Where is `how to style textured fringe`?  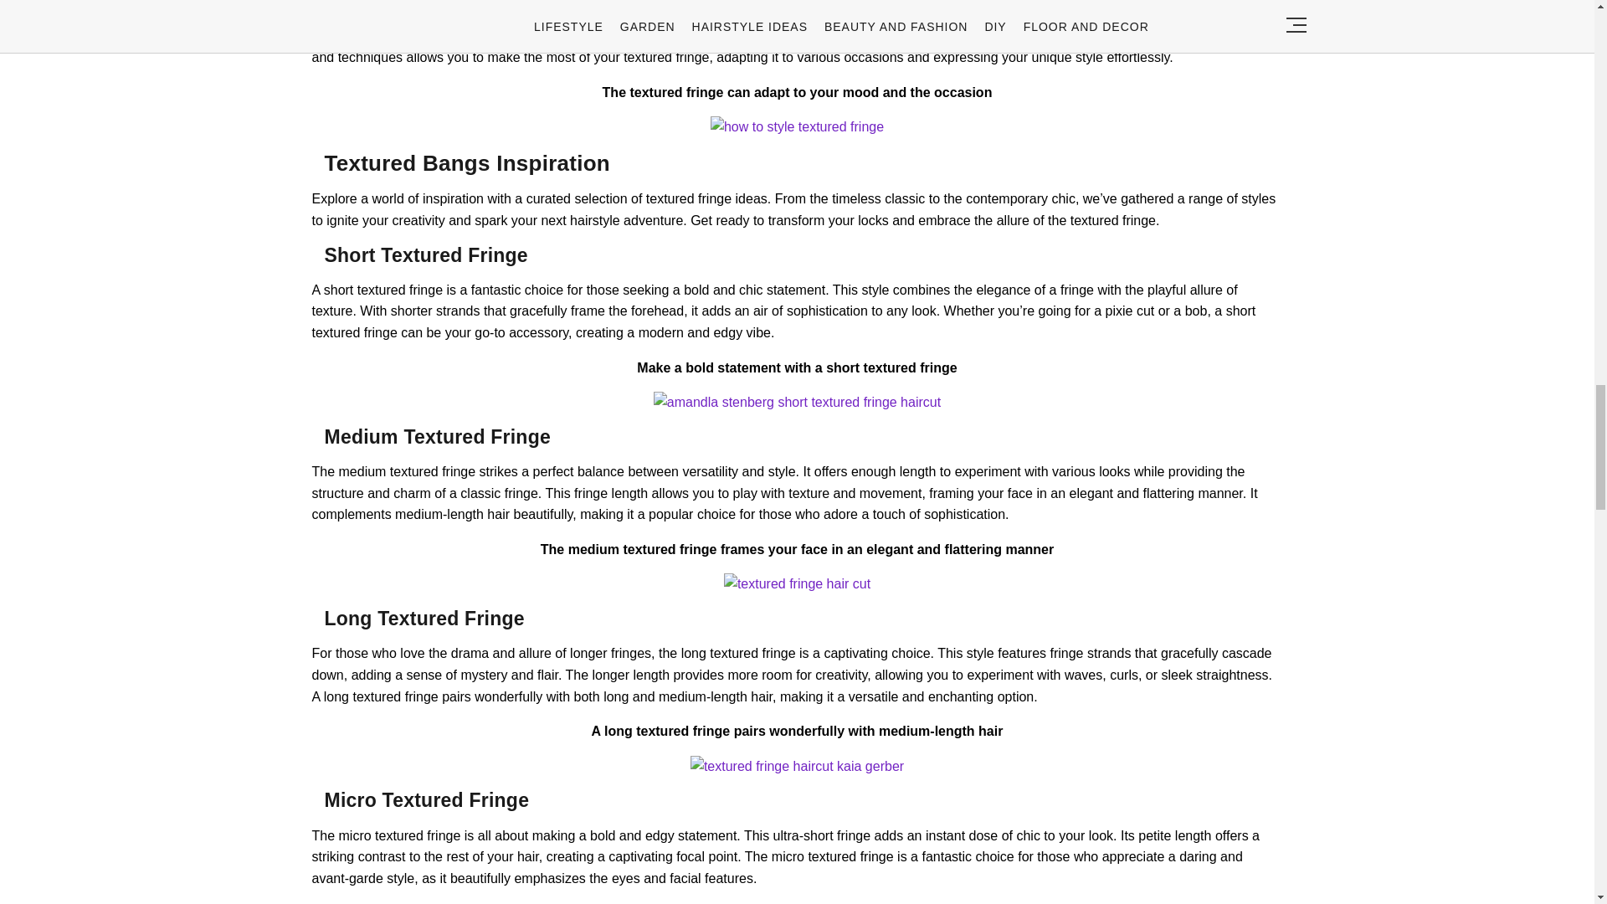
how to style textured fringe is located at coordinates (797, 127).